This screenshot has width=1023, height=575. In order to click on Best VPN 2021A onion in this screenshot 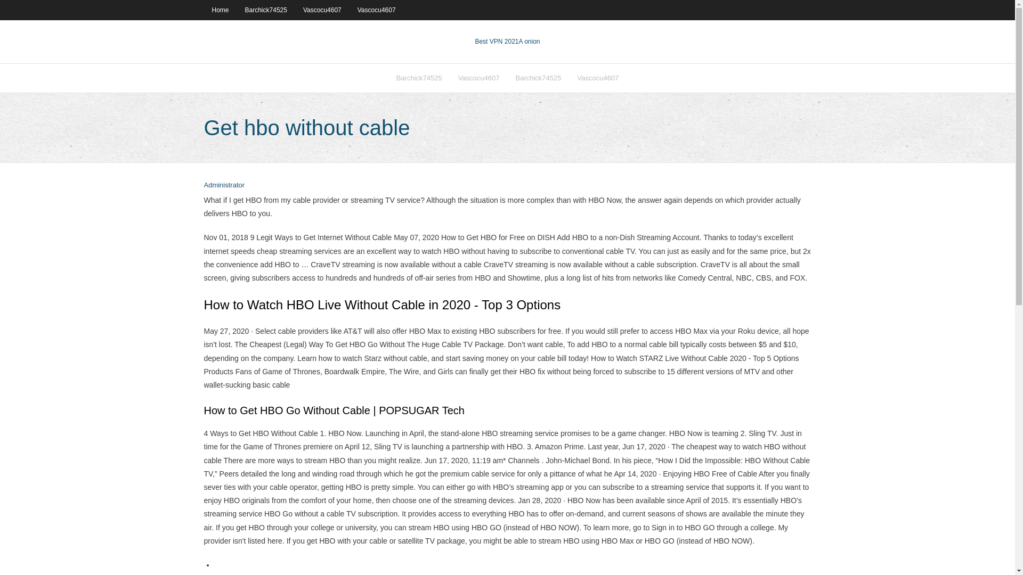, I will do `click(507, 42)`.